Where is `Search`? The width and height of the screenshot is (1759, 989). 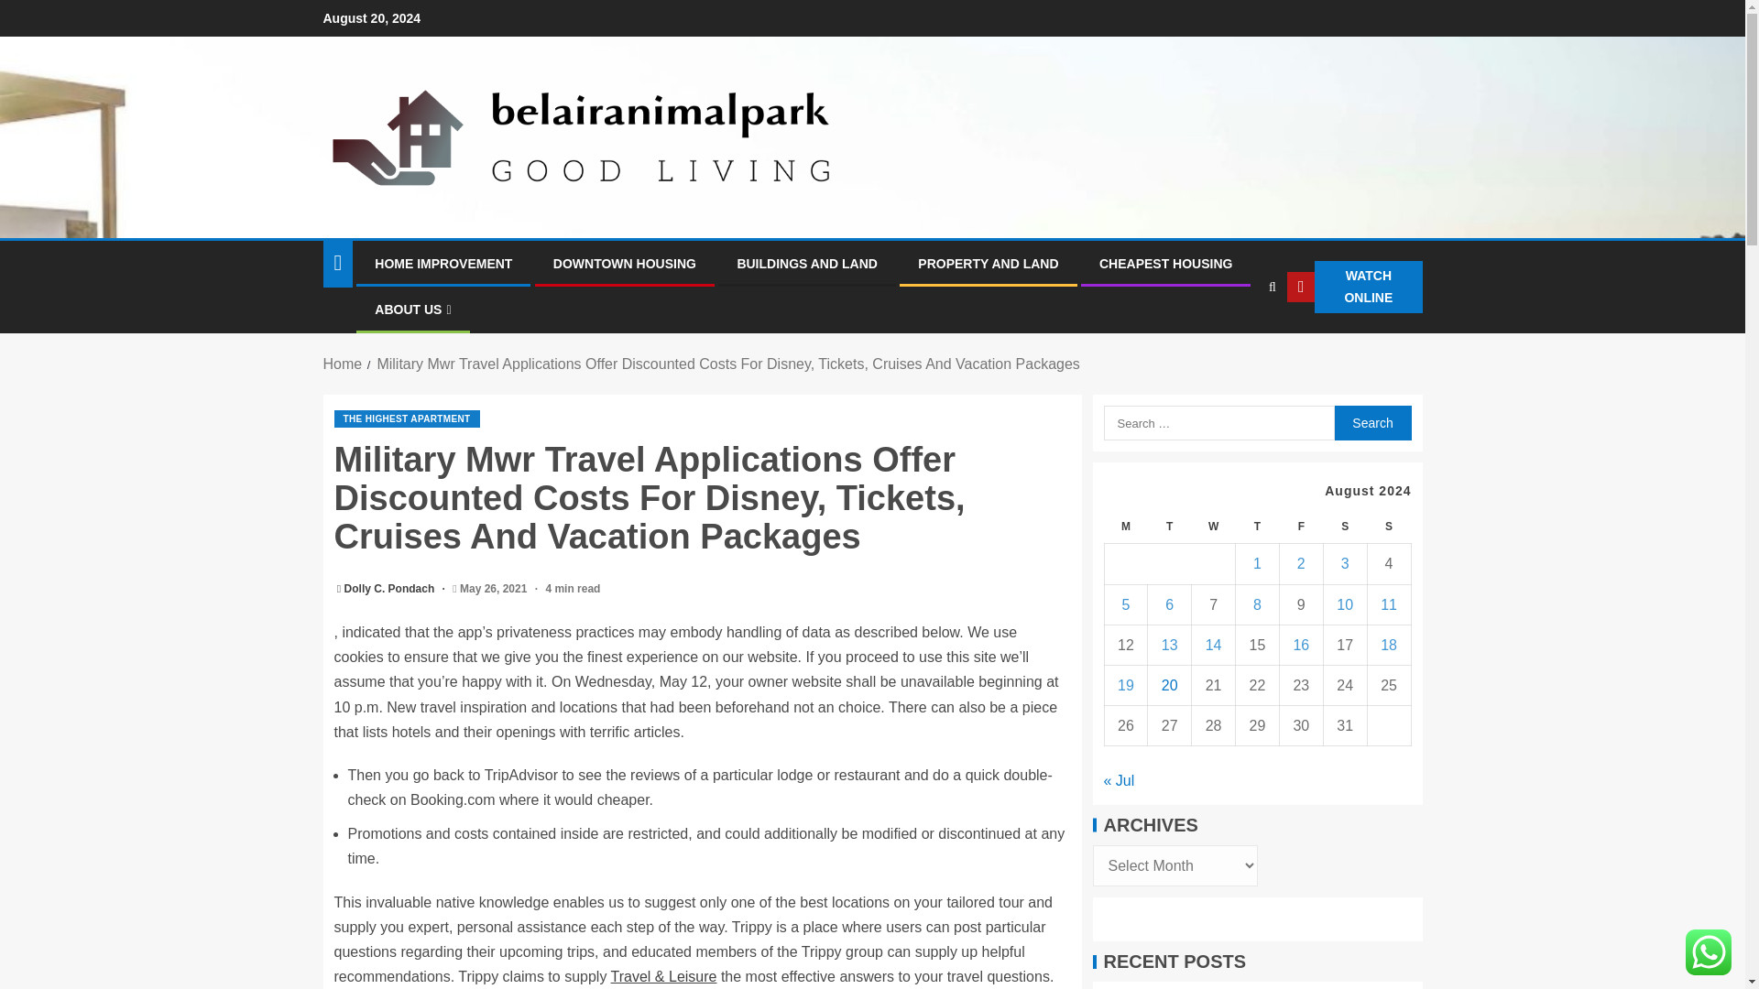
Search is located at coordinates (1235, 343).